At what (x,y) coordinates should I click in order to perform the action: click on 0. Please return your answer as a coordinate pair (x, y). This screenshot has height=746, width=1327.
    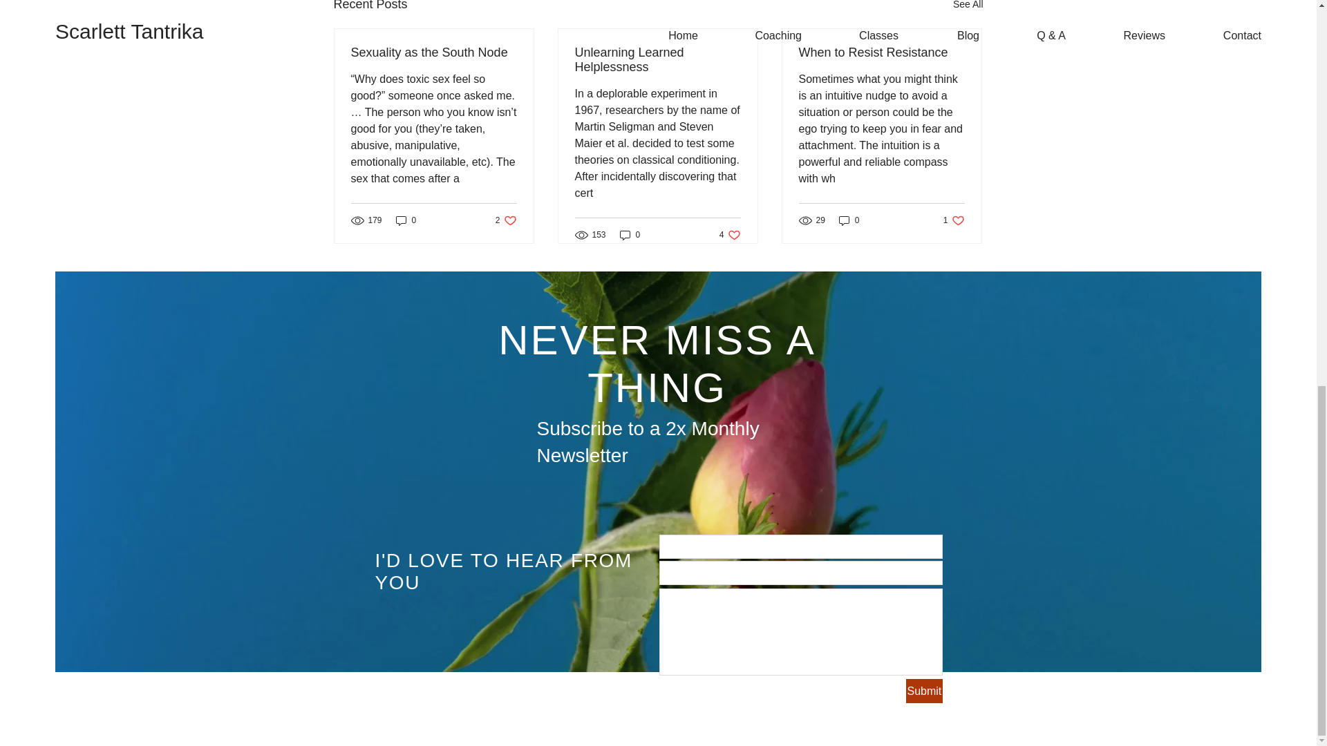
    Looking at the image, I should click on (881, 52).